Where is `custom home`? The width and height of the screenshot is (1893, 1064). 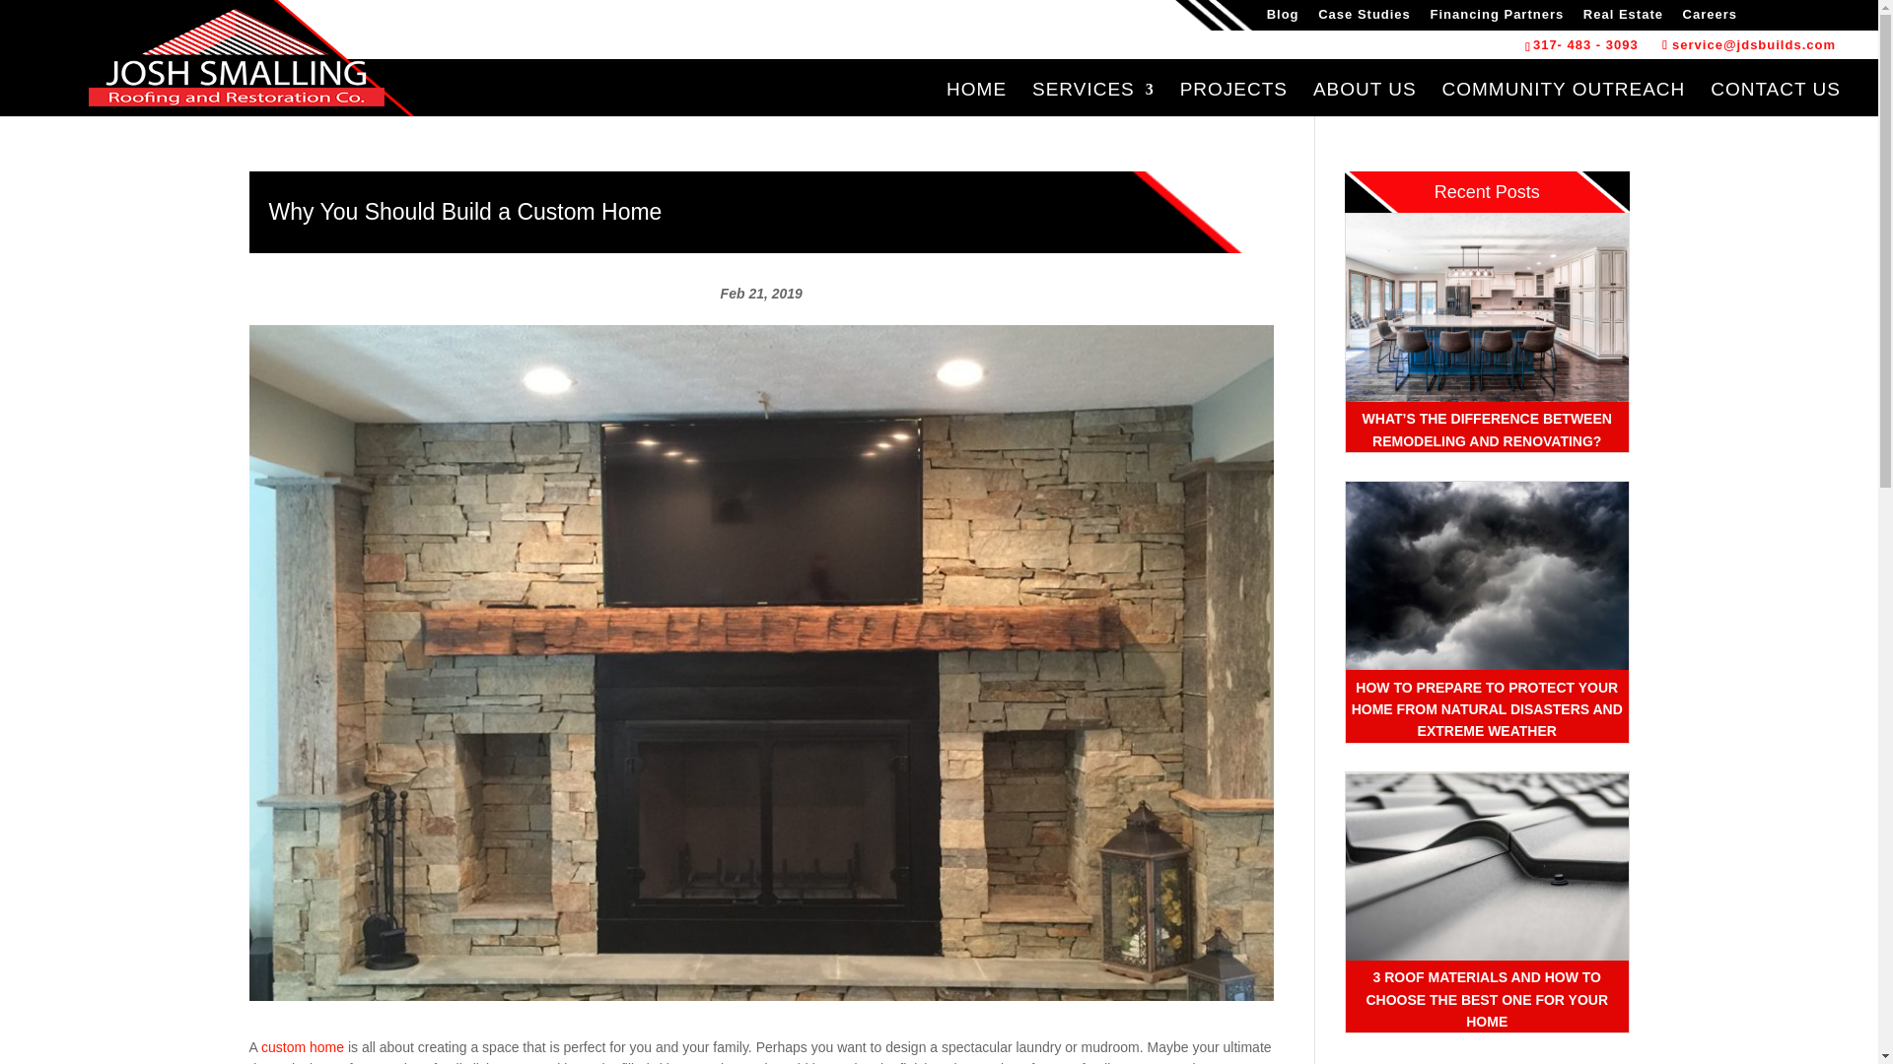 custom home is located at coordinates (302, 1047).